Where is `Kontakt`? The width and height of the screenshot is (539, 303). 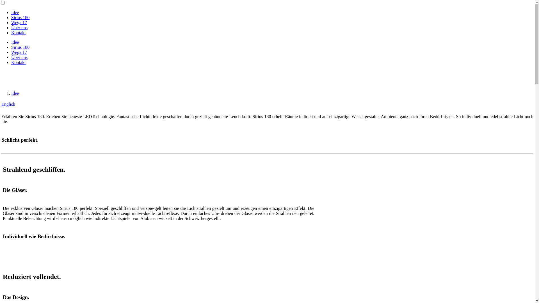
Kontakt is located at coordinates (19, 62).